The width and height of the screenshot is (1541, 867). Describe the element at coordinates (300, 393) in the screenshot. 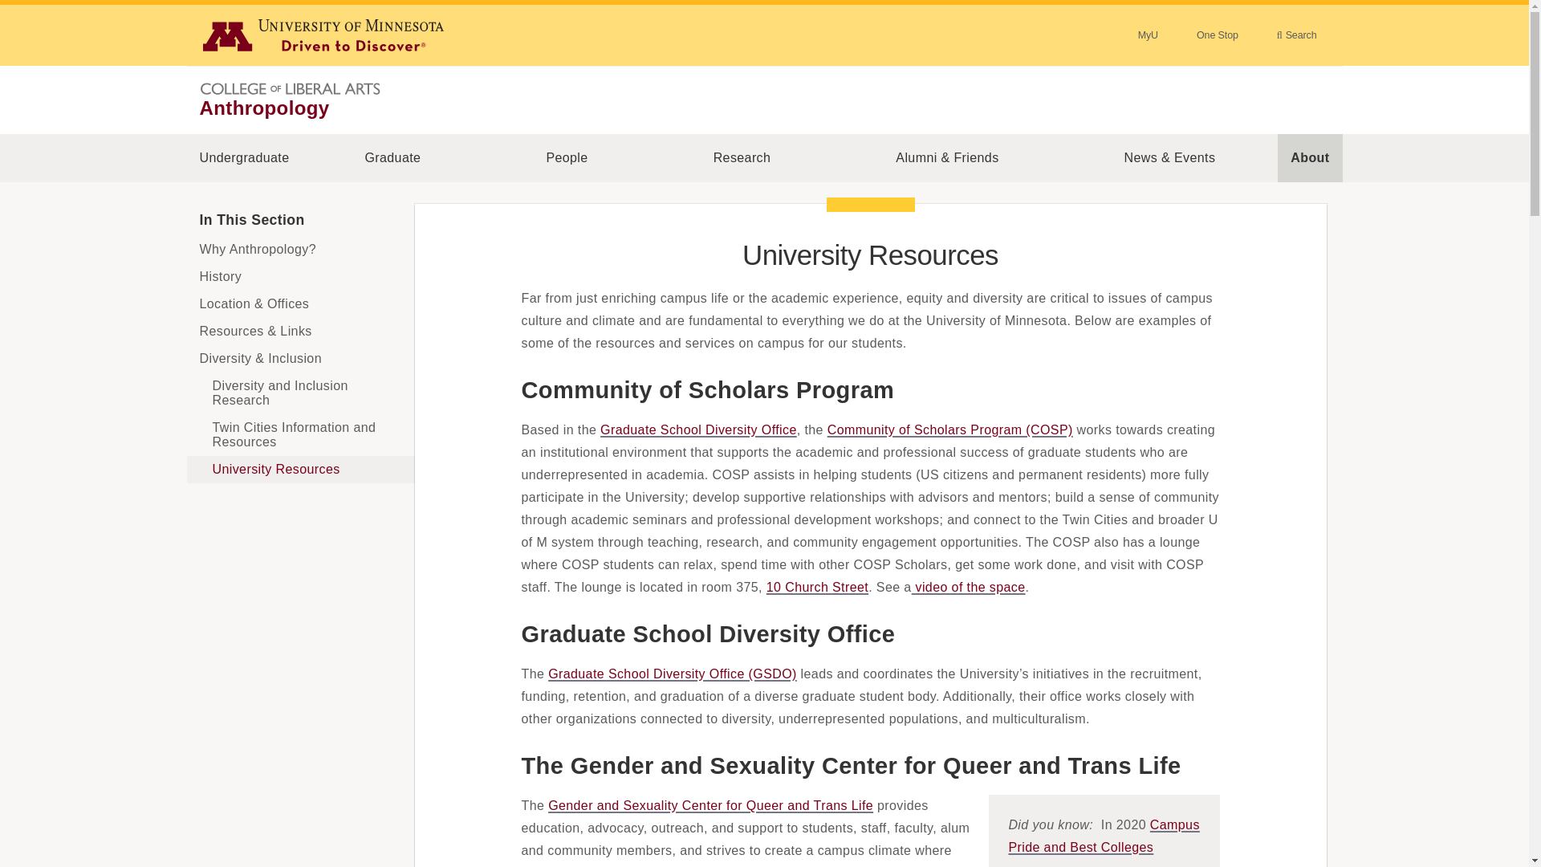

I see `Diversity and Inclusion Research` at that location.